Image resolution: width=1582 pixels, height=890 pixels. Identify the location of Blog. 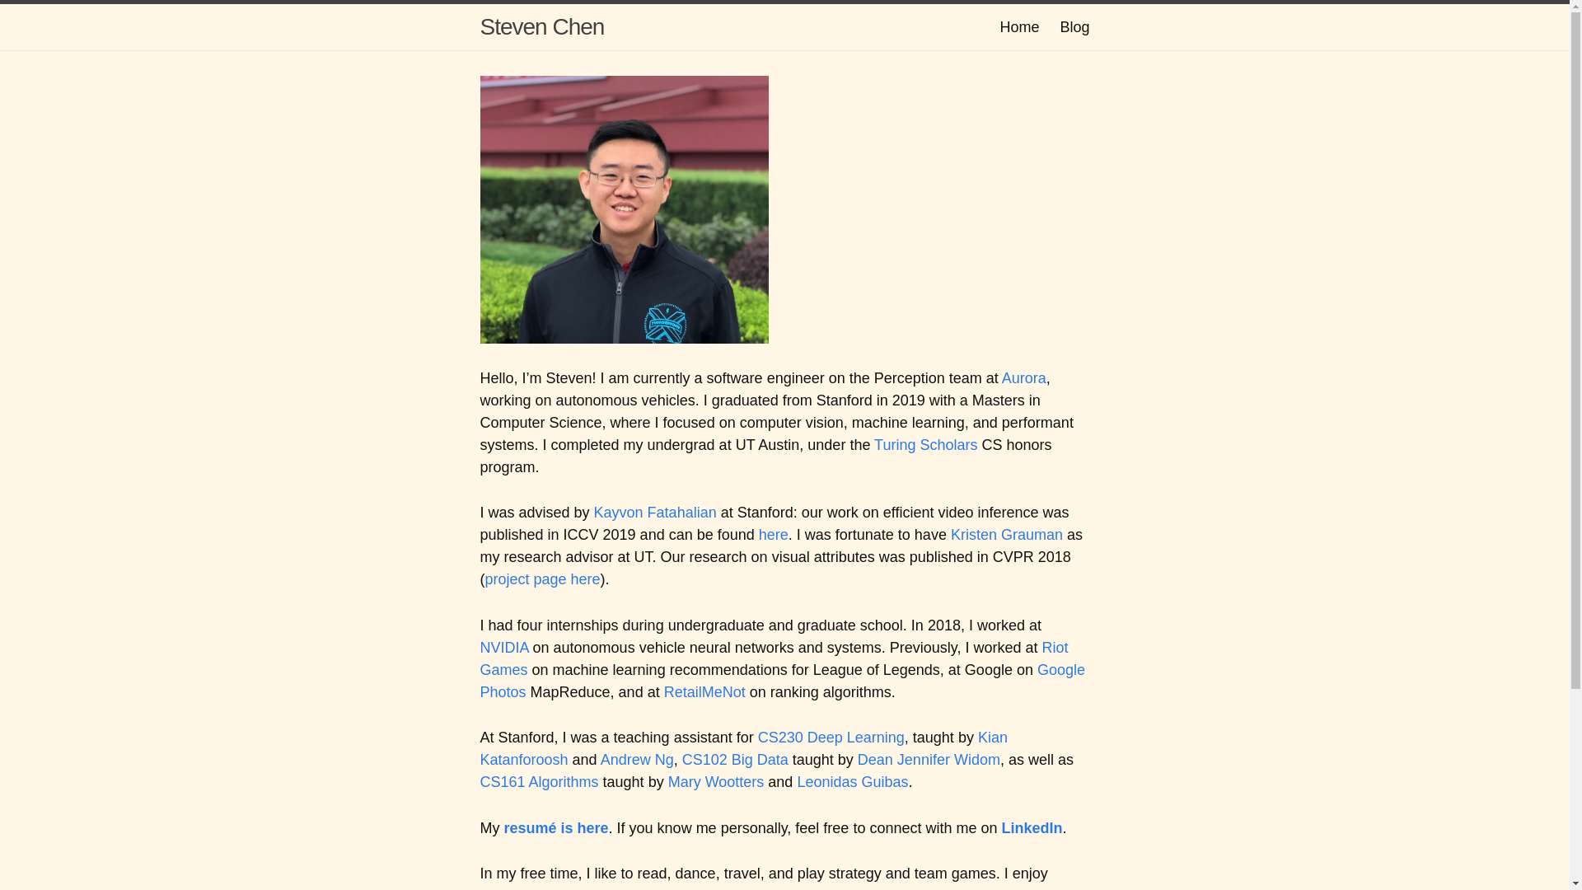
(1074, 26).